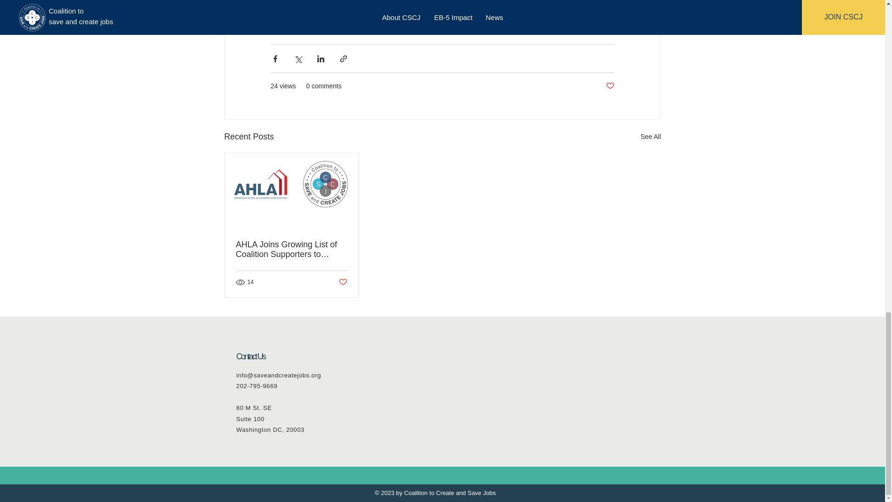 Image resolution: width=892 pixels, height=502 pixels. Describe the element at coordinates (342, 282) in the screenshot. I see `Post not marked as liked` at that location.